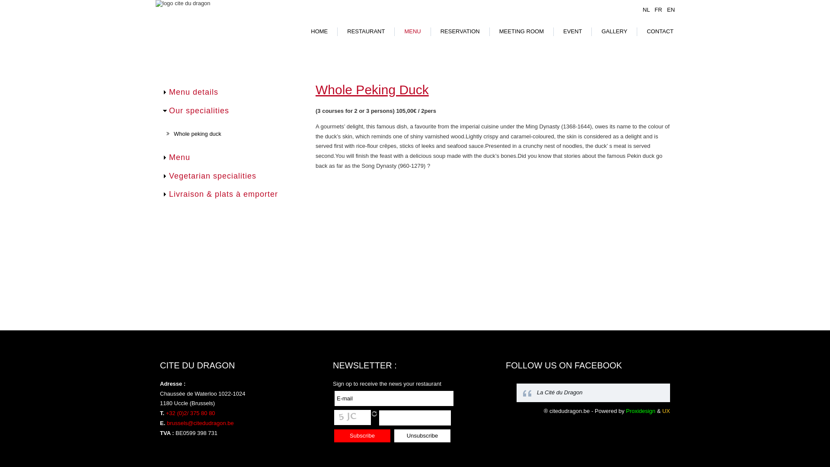  I want to click on Vegetarian specialities, so click(213, 176).